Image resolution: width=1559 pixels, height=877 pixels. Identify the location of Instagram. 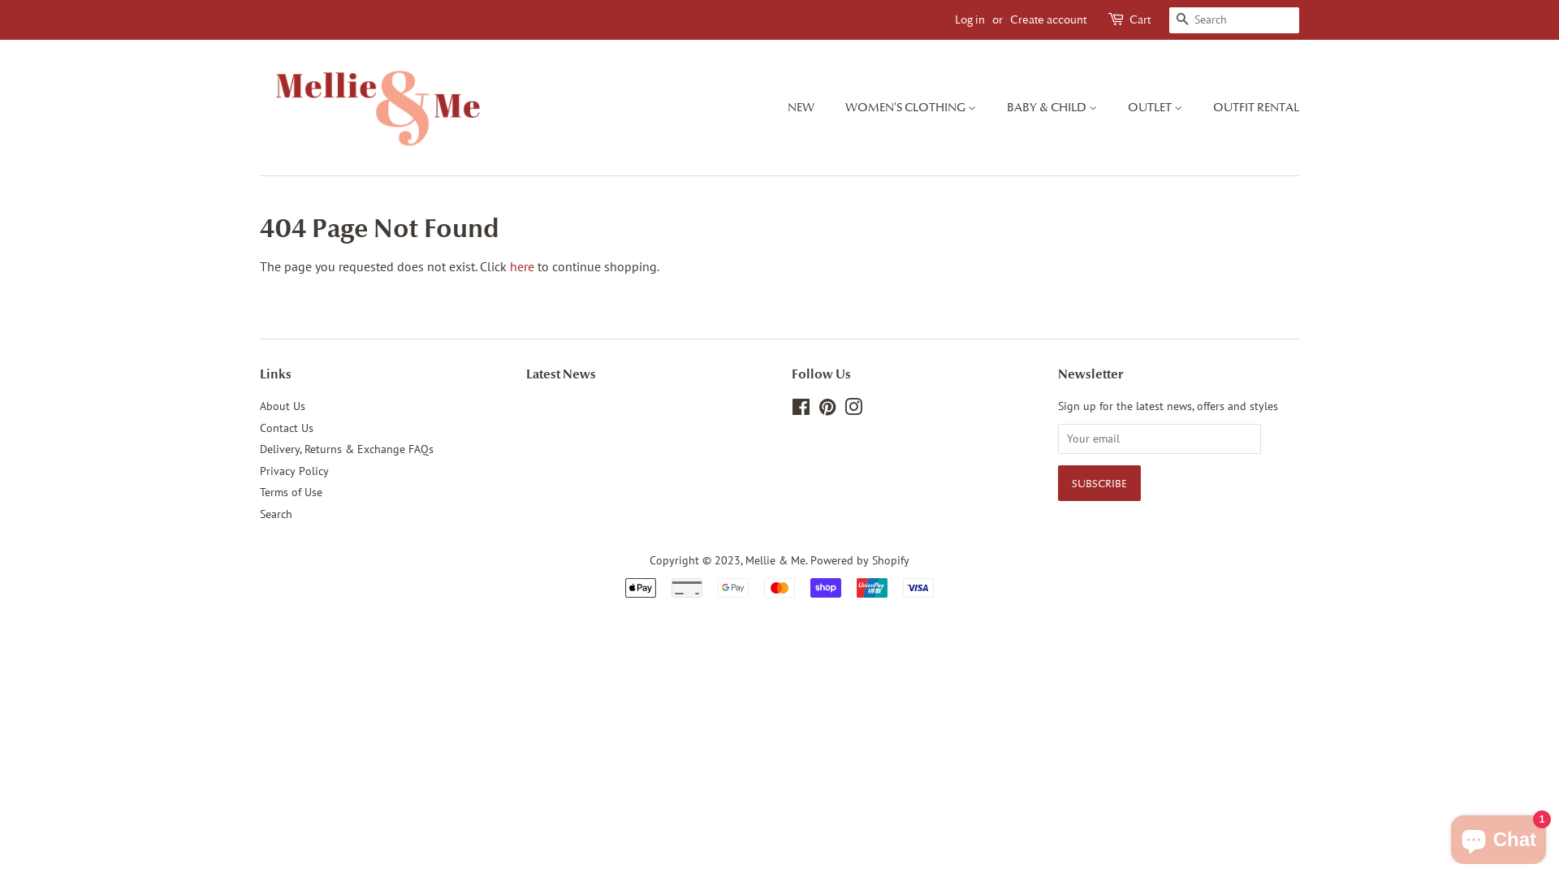
(853, 410).